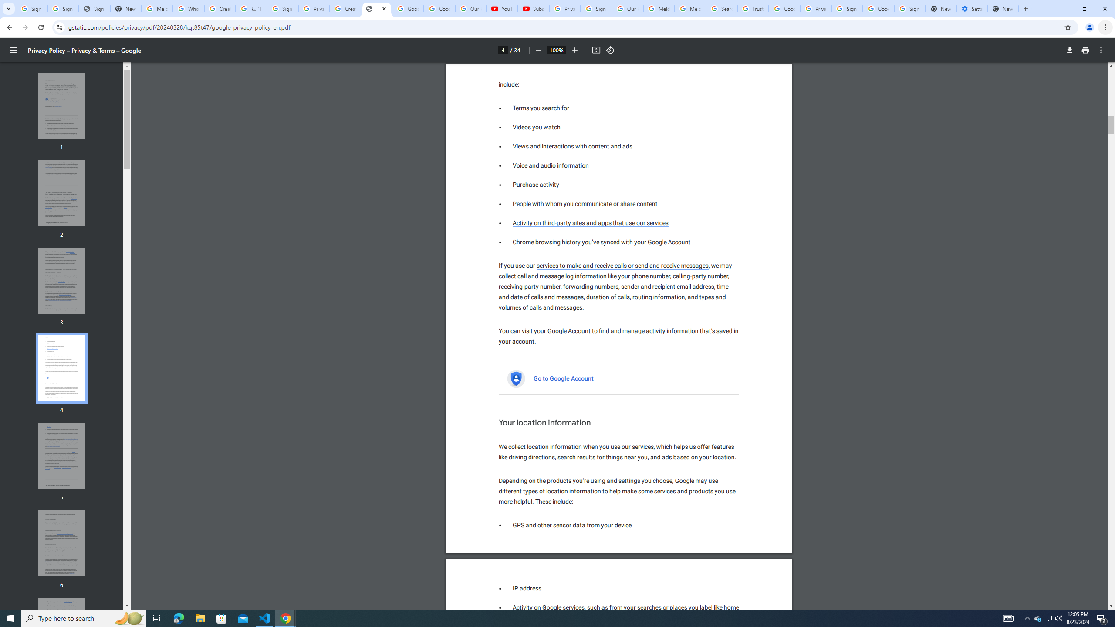  I want to click on Search our Doodle Library Collection - Google Doodles, so click(722, 9).